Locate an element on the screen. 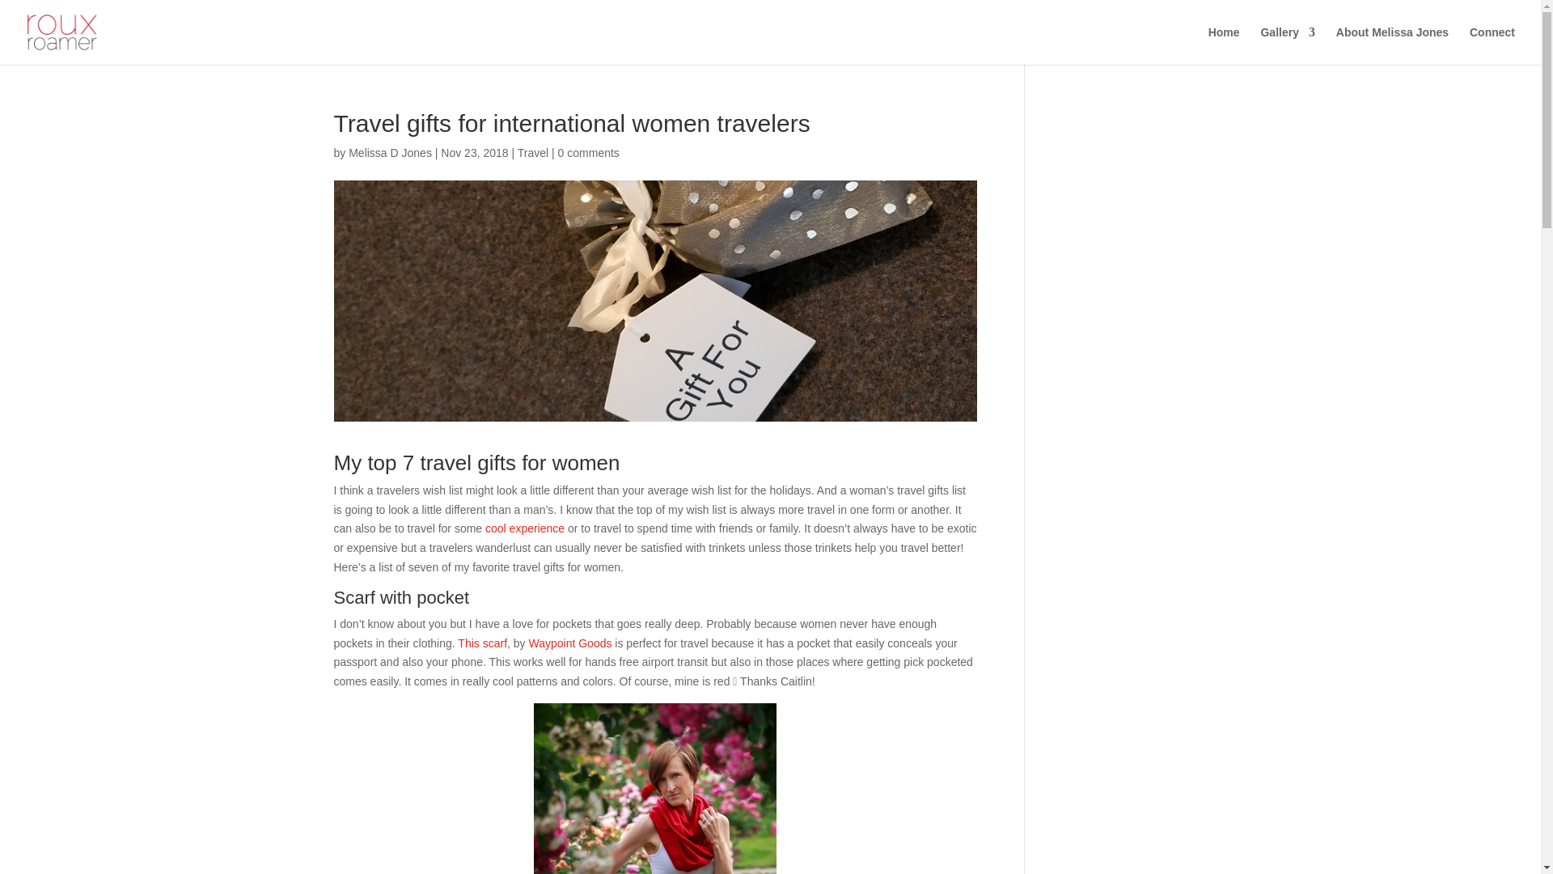 This screenshot has height=874, width=1553. Travel is located at coordinates (532, 152).